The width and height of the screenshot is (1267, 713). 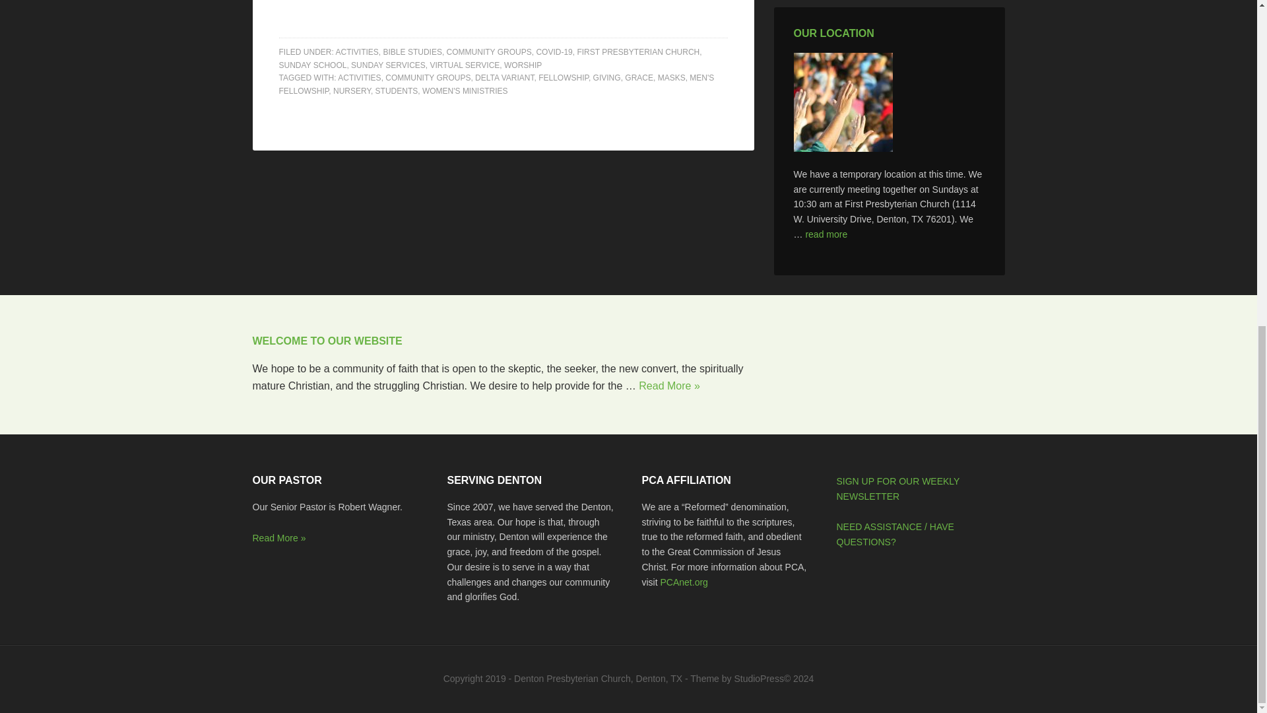 What do you see at coordinates (413, 52) in the screenshot?
I see `BIBLE STUDIES` at bounding box center [413, 52].